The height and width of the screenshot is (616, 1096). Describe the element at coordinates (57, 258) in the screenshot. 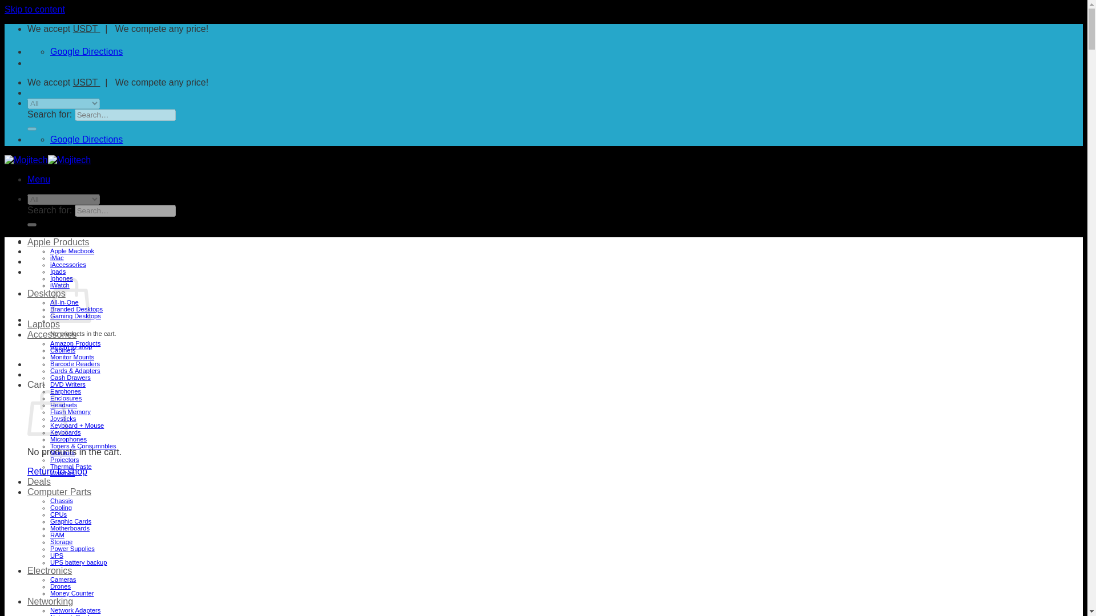

I see `iMac` at that location.